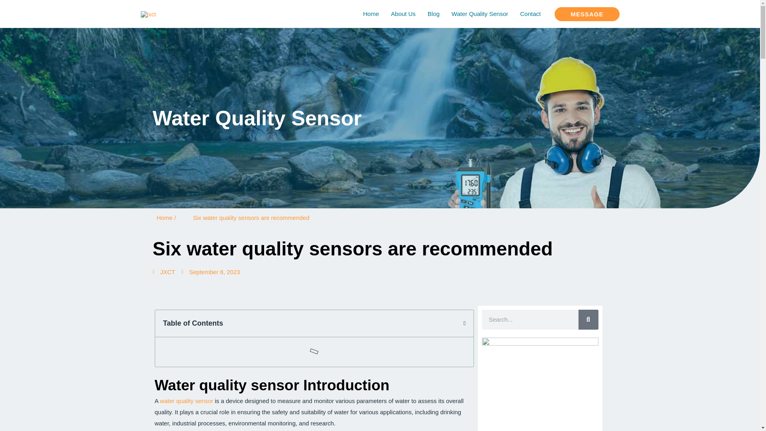 This screenshot has height=431, width=766. Describe the element at coordinates (403, 14) in the screenshot. I see `About Us` at that location.